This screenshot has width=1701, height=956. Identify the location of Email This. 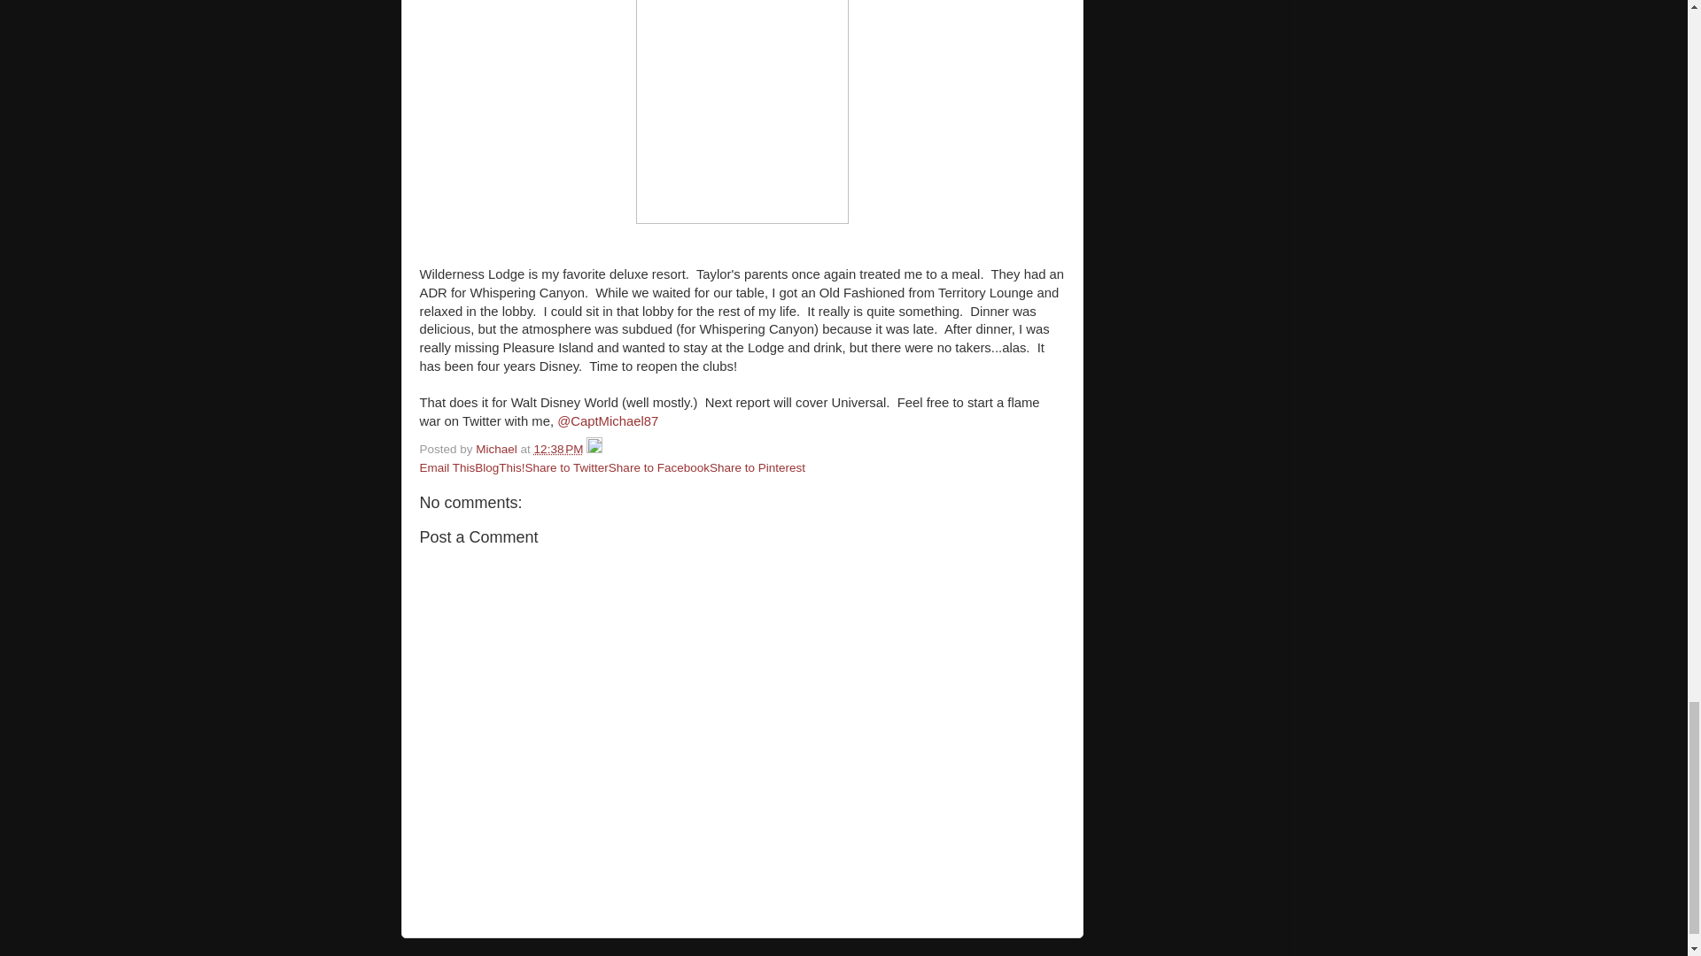
(448, 467).